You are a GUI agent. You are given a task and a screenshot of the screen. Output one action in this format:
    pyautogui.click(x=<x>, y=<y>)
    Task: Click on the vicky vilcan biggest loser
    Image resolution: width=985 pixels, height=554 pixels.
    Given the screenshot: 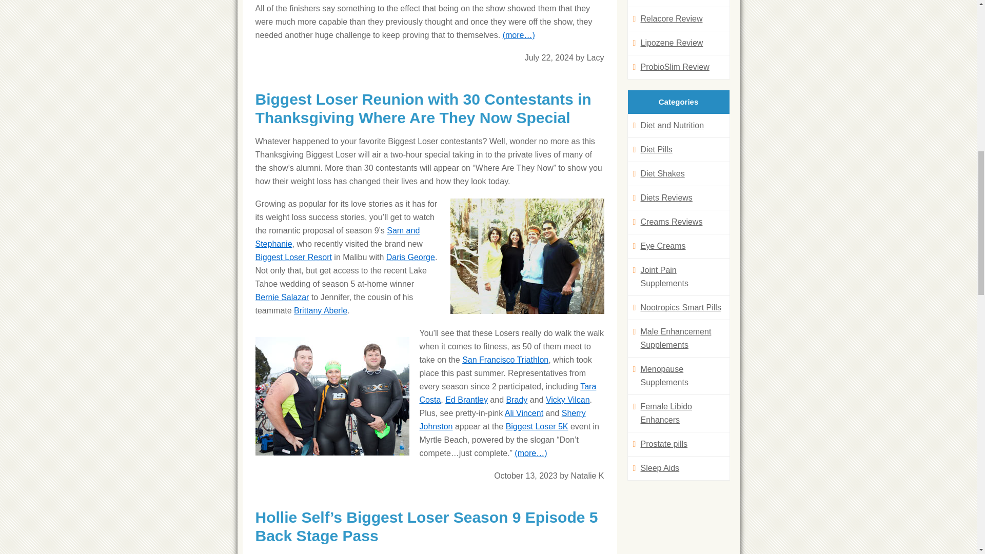 What is the action you would take?
    pyautogui.click(x=567, y=400)
    